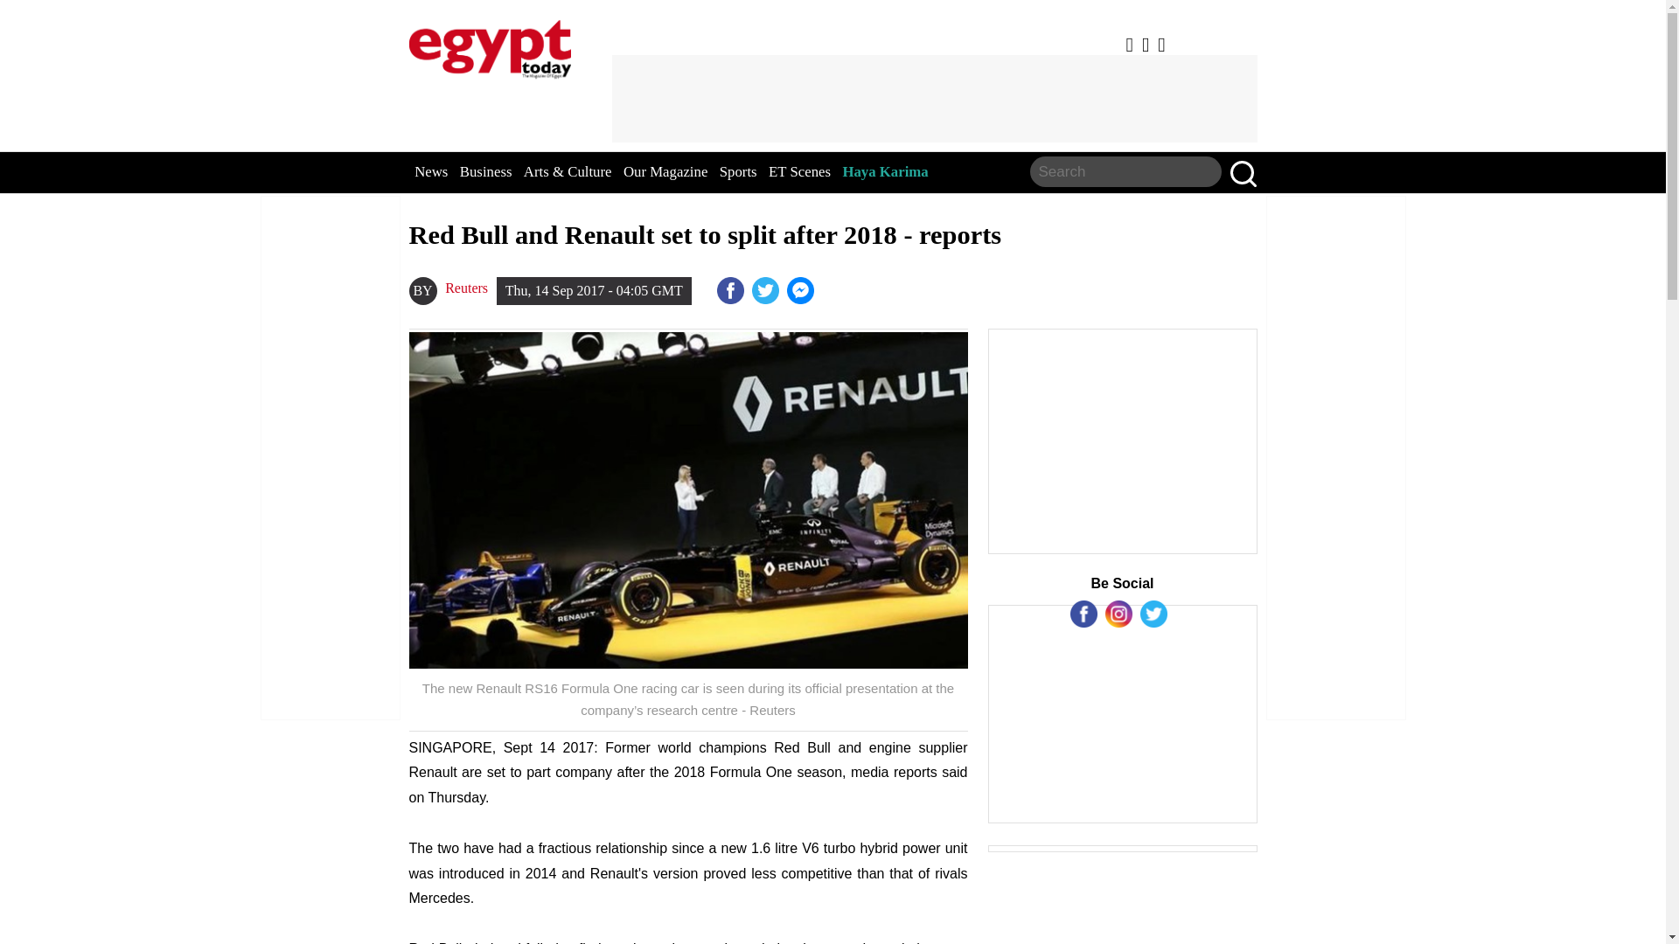 Image resolution: width=1679 pixels, height=944 pixels. Describe the element at coordinates (885, 172) in the screenshot. I see `Haya Karima` at that location.